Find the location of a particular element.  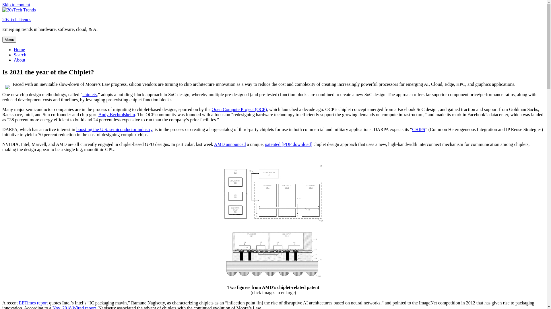

boosting the U.S. semiconductor industry is located at coordinates (114, 129).